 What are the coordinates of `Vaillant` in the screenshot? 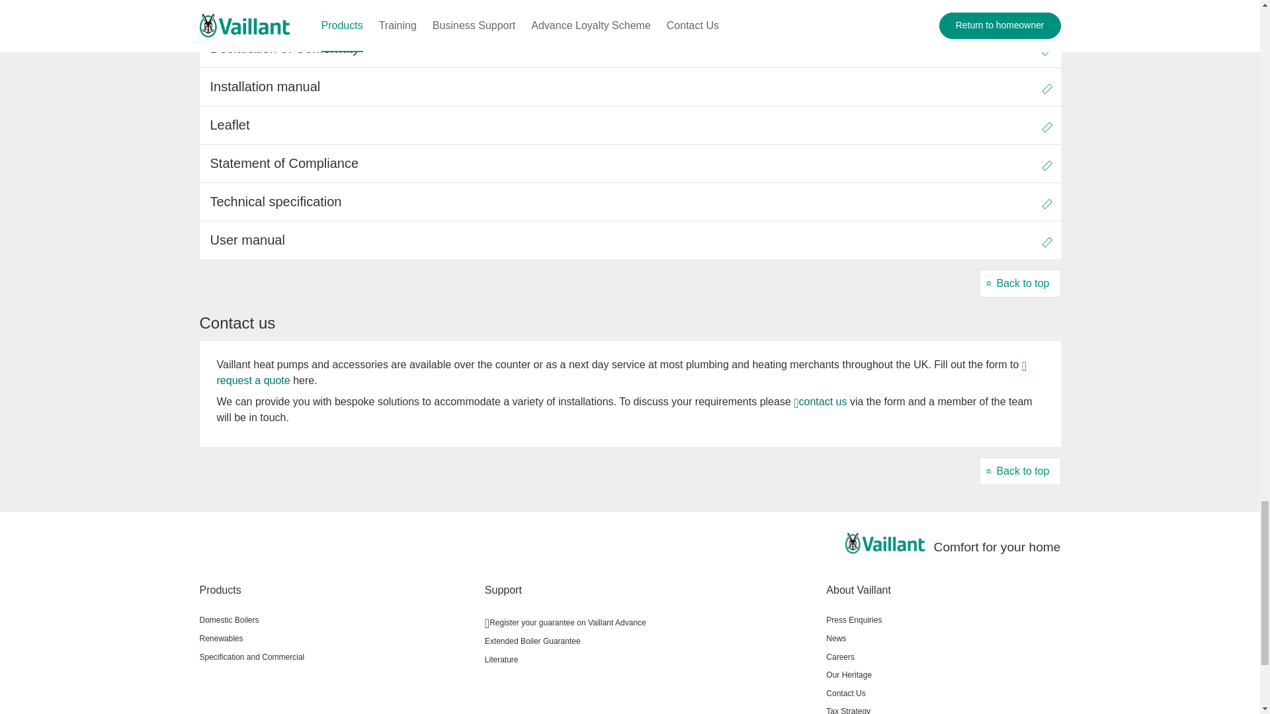 It's located at (885, 543).